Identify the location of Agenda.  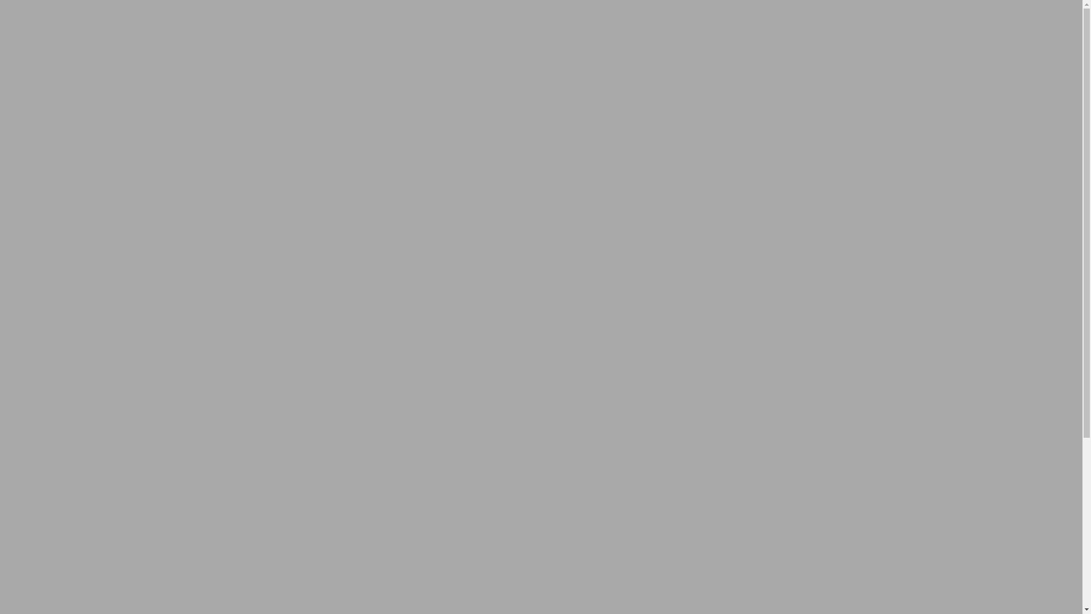
(37, 401).